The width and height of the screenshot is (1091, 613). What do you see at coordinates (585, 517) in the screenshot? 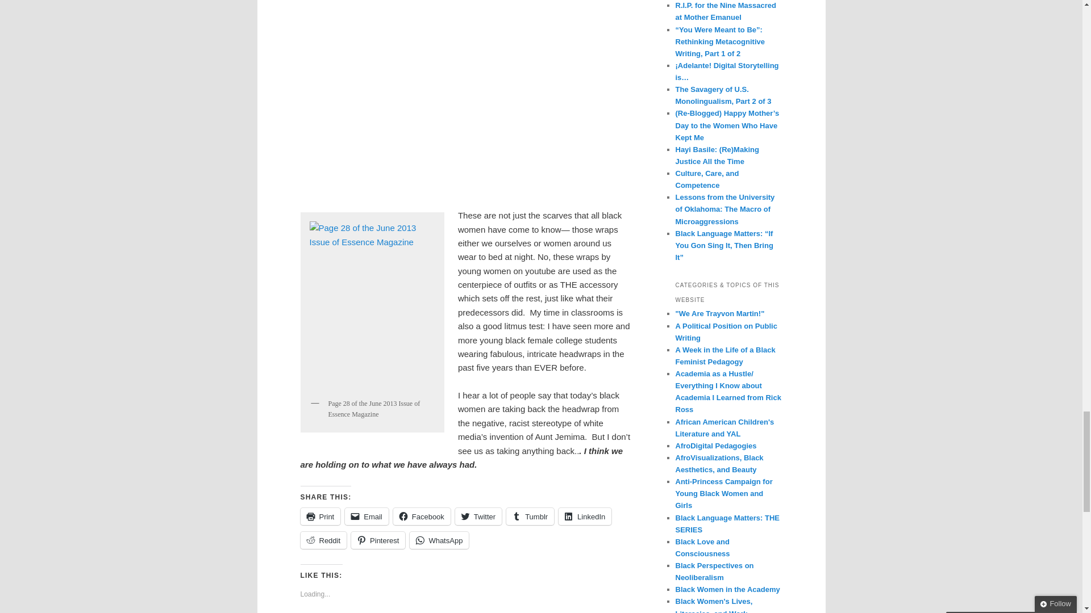
I see `Click to share on LinkedIn` at bounding box center [585, 517].